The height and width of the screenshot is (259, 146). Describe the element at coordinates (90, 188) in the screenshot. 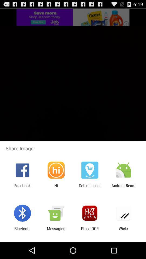

I see `choose icon to the right of the hi icon` at that location.